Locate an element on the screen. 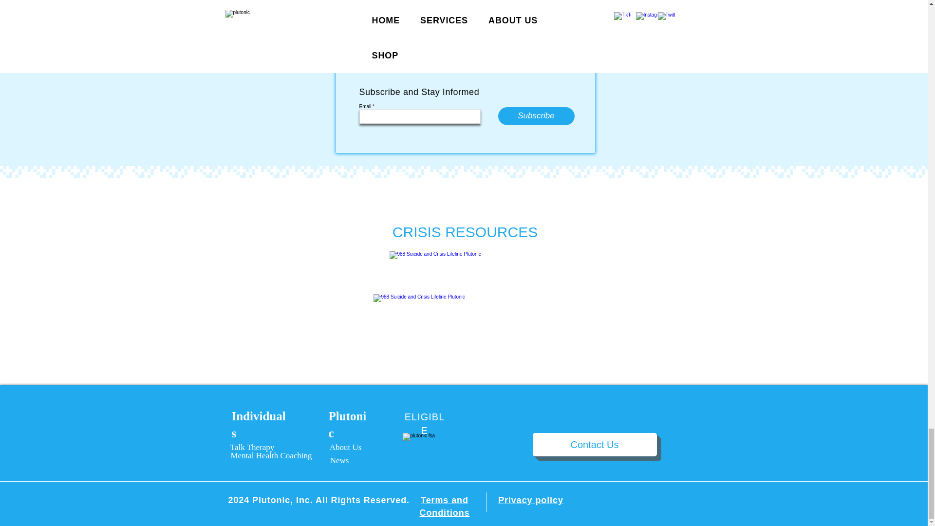 This screenshot has width=935, height=526. Mental Health Coaching is located at coordinates (271, 456).